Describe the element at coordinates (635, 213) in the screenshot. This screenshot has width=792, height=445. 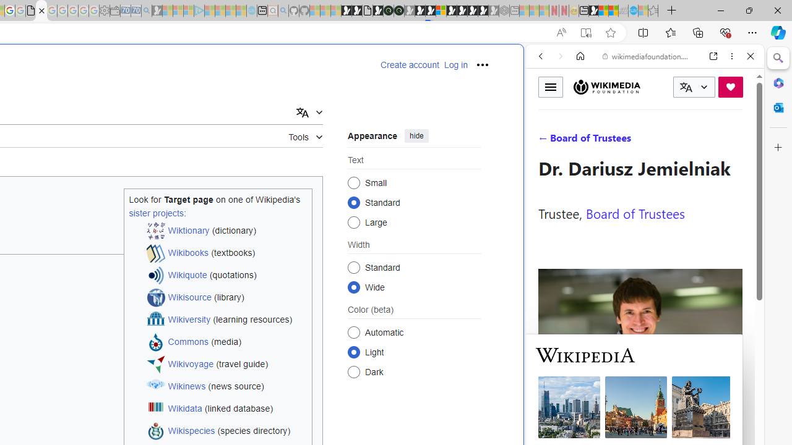
I see `Board of Trustees` at that location.